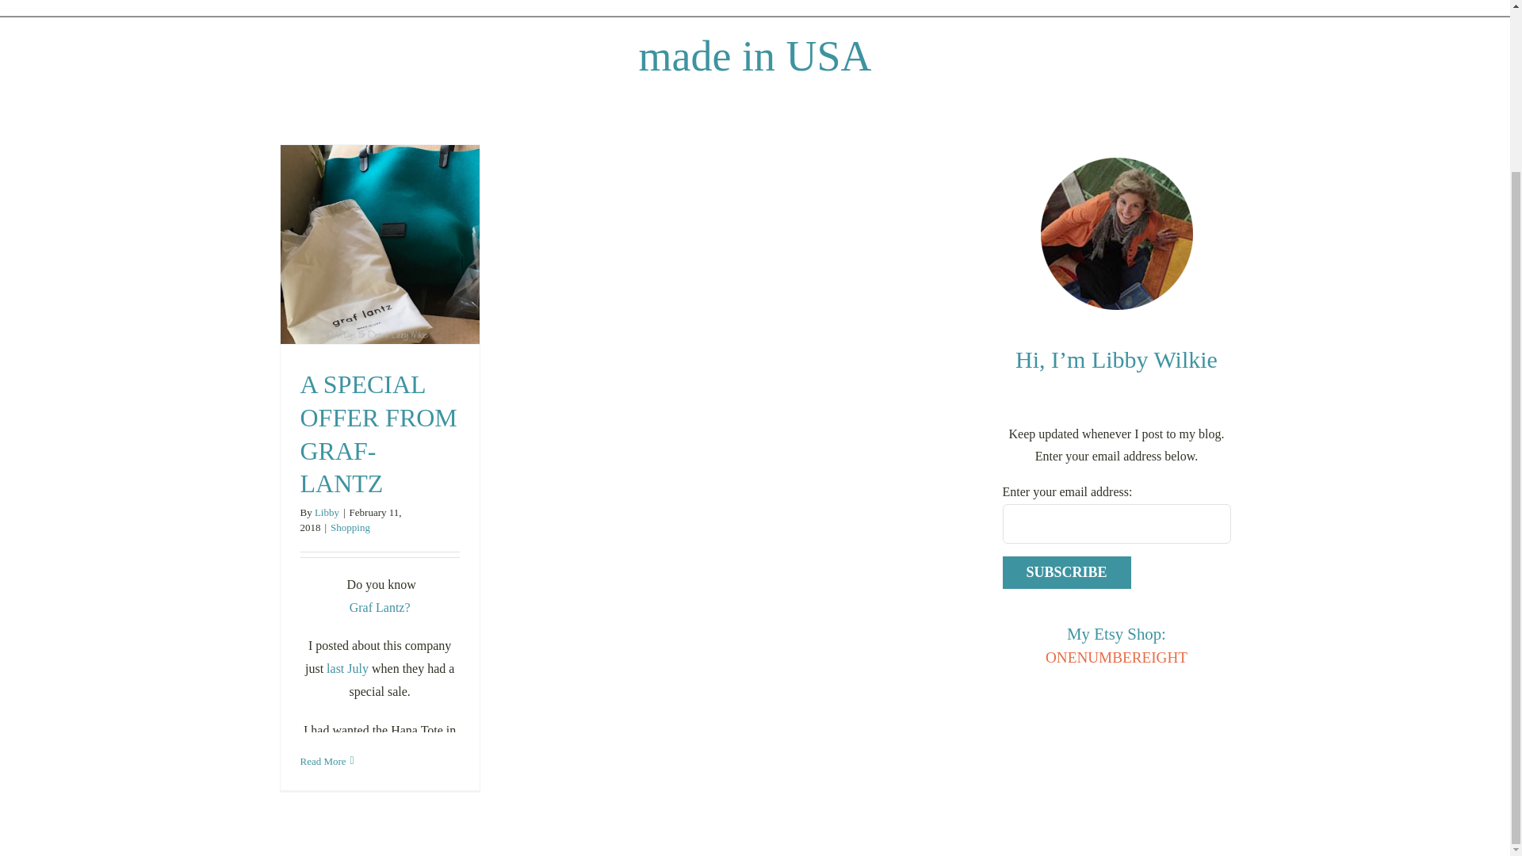 The width and height of the screenshot is (1522, 856). What do you see at coordinates (380, 607) in the screenshot?
I see `Graf Lantz?` at bounding box center [380, 607].